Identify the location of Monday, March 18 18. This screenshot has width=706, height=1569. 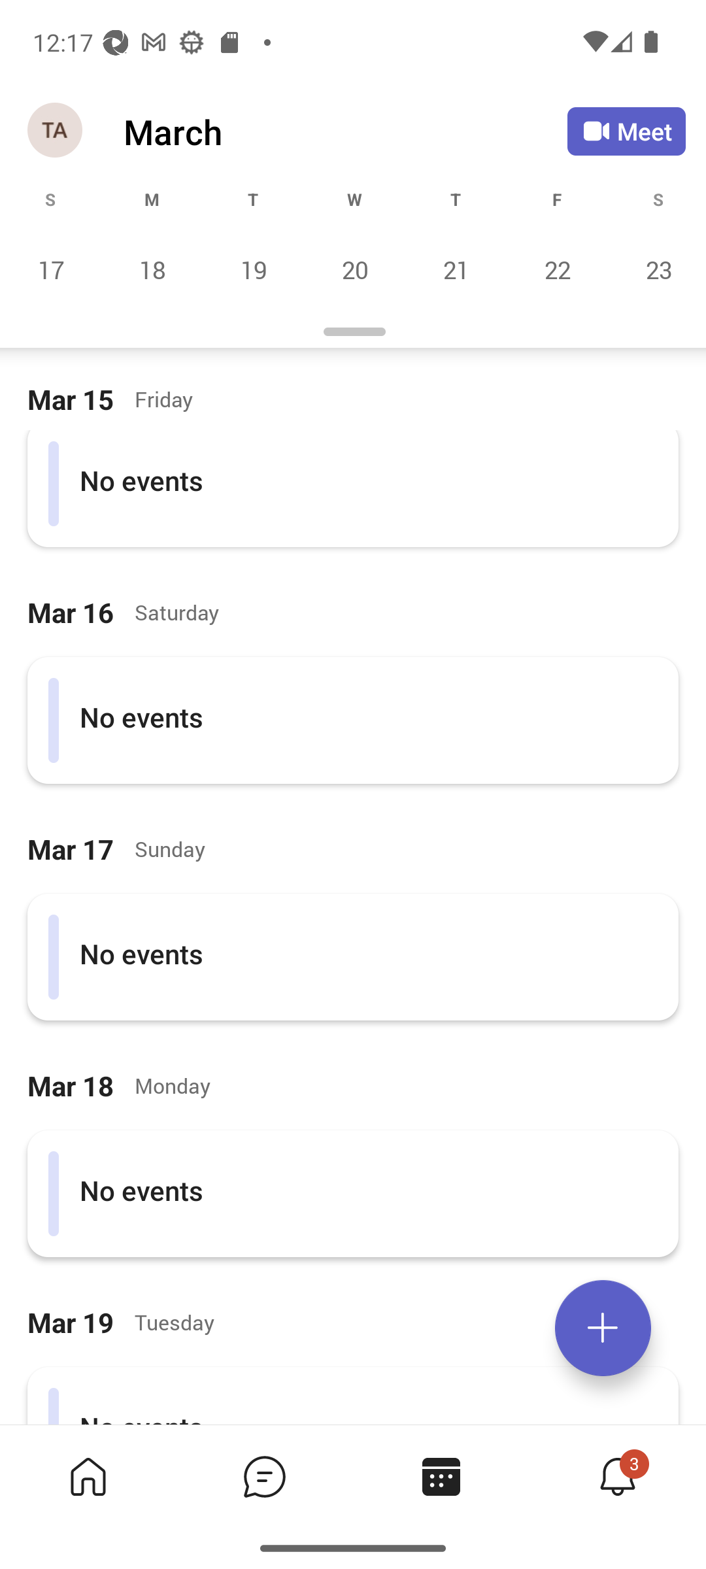
(152, 269).